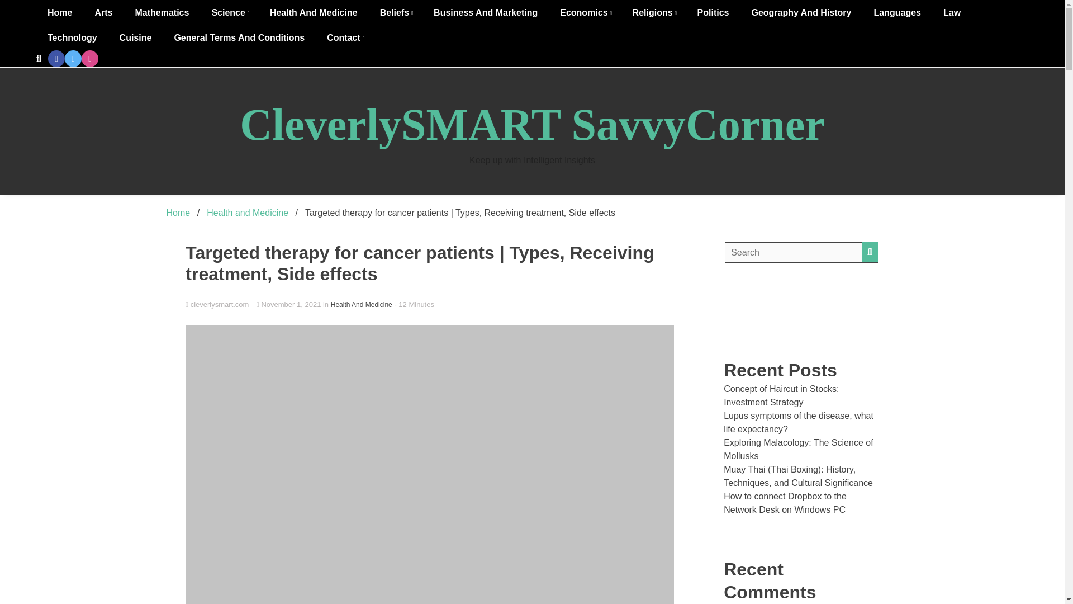 The image size is (1073, 604). What do you see at coordinates (344, 37) in the screenshot?
I see `Contact` at bounding box center [344, 37].